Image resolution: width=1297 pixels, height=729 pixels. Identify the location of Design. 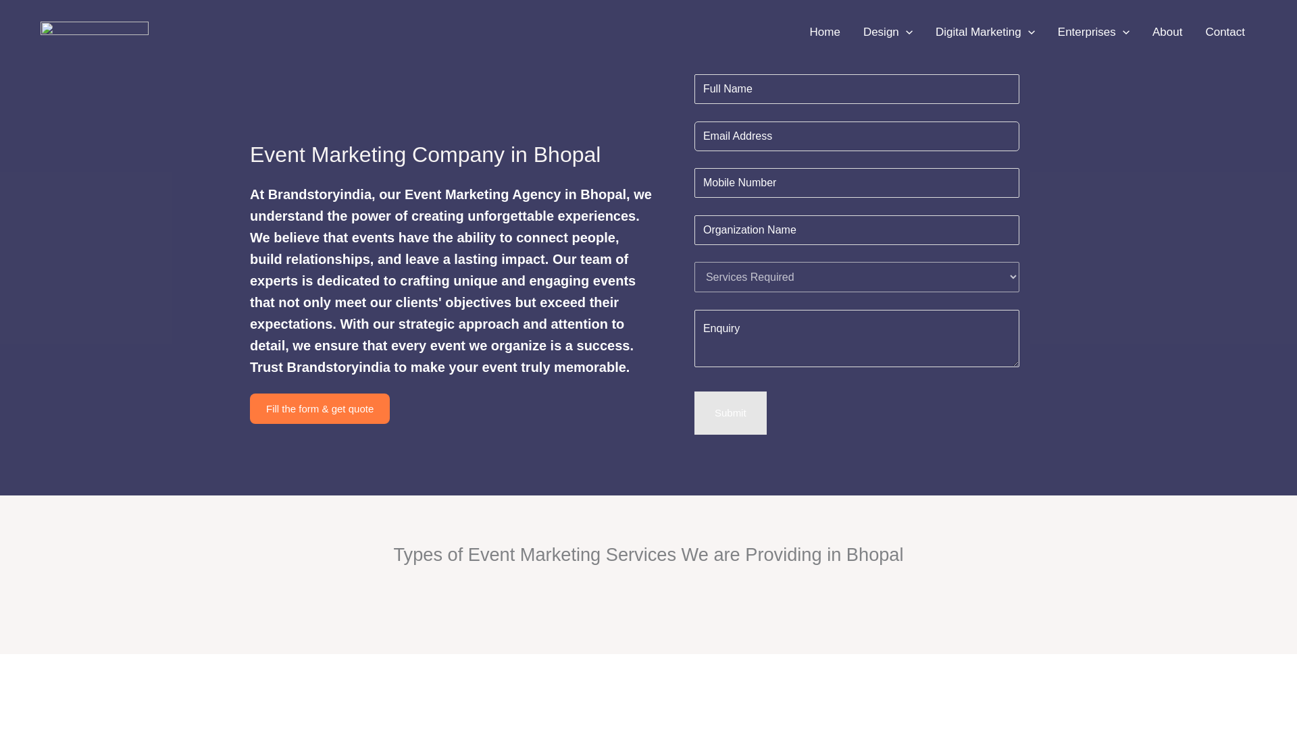
(888, 32).